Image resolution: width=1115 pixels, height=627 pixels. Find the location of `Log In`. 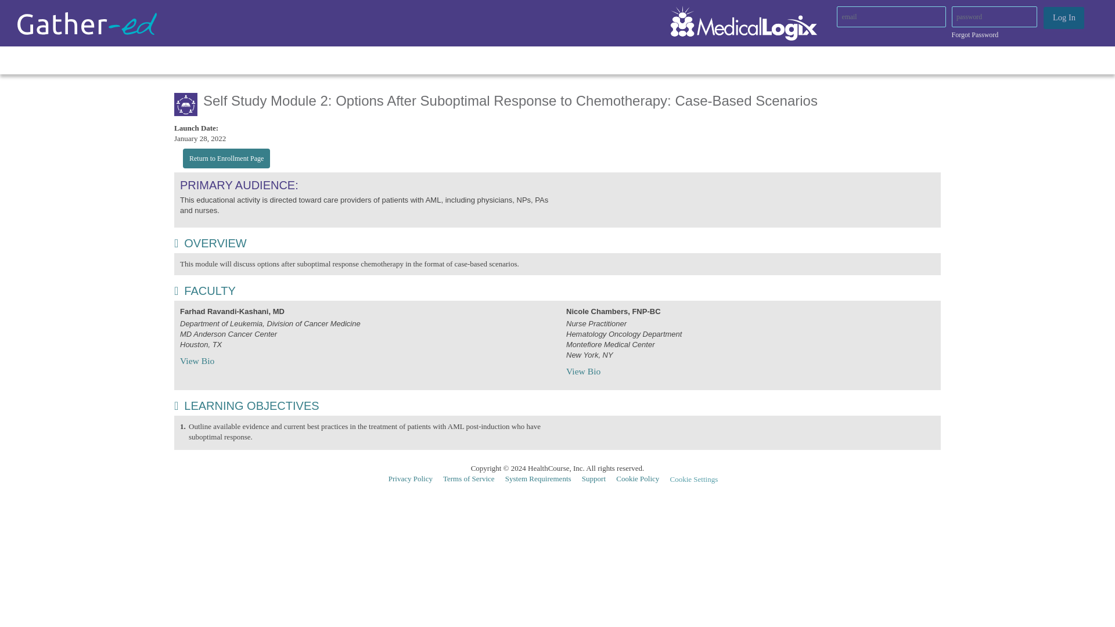

Log In is located at coordinates (1064, 17).